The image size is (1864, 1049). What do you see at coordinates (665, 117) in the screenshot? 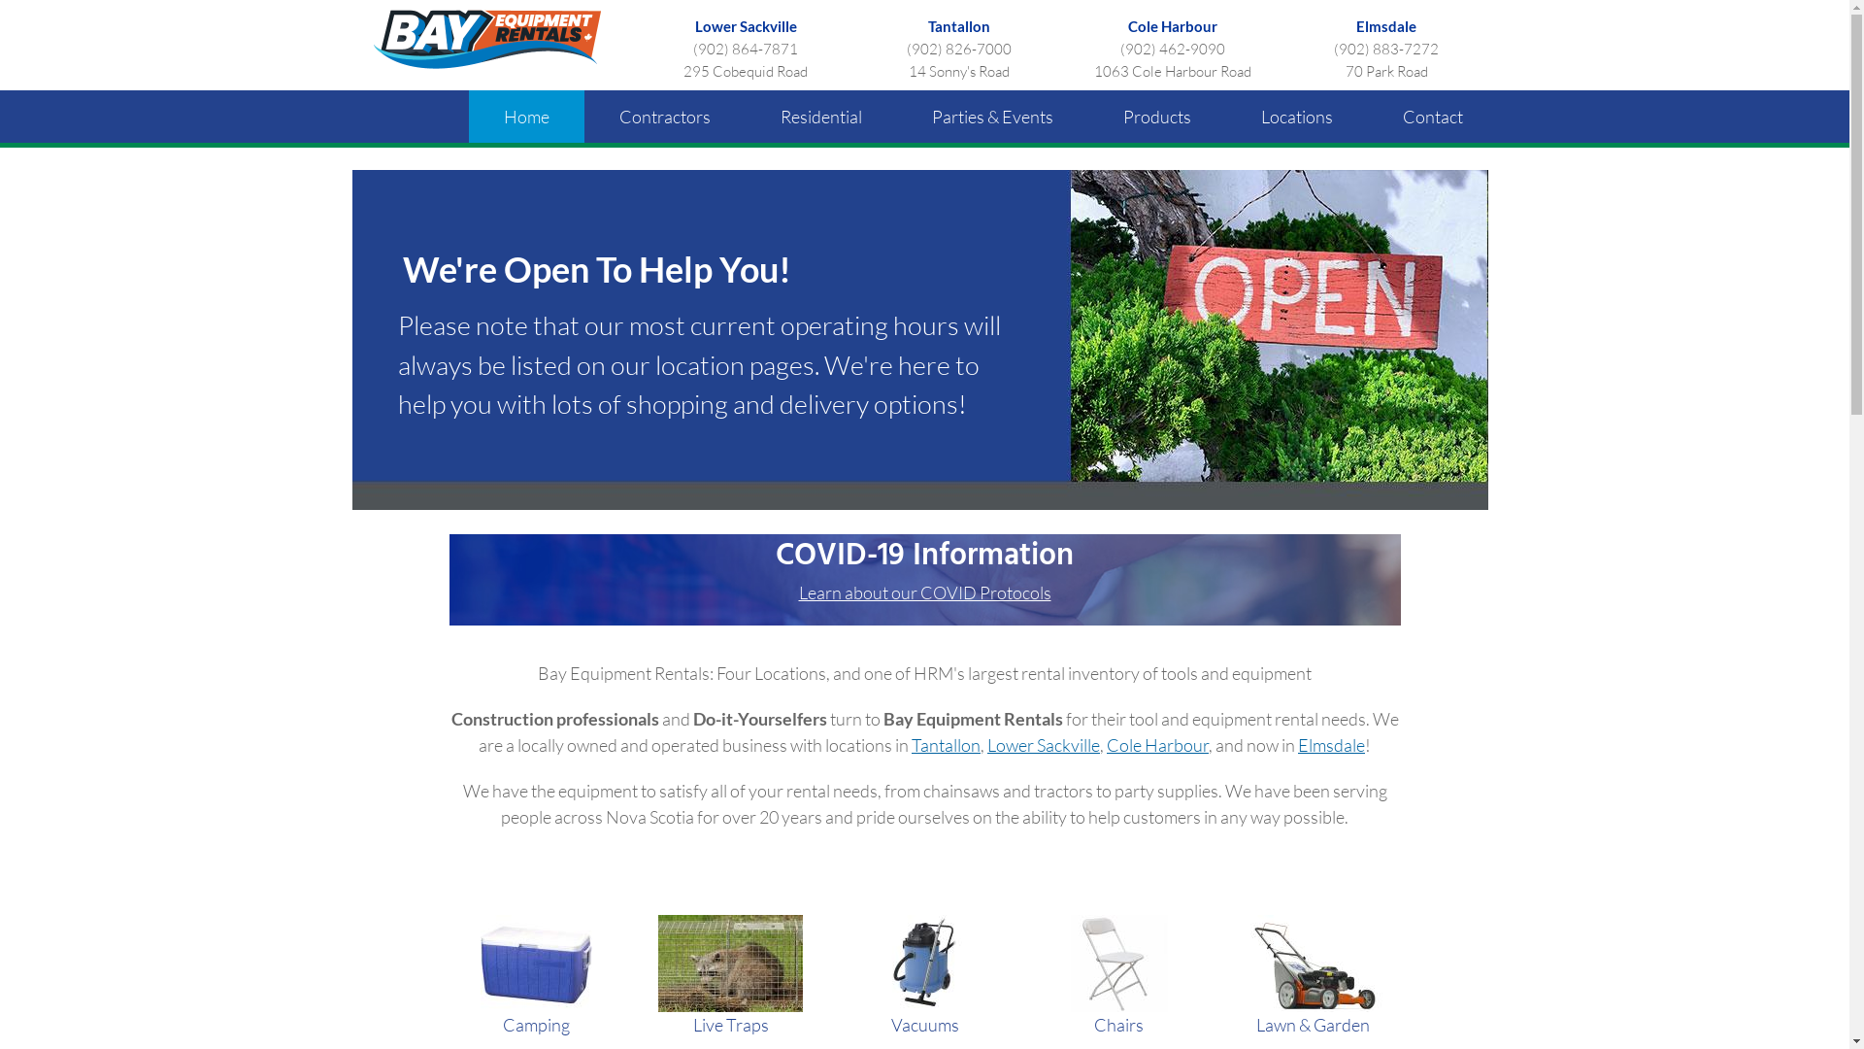
I see `Contractors` at bounding box center [665, 117].